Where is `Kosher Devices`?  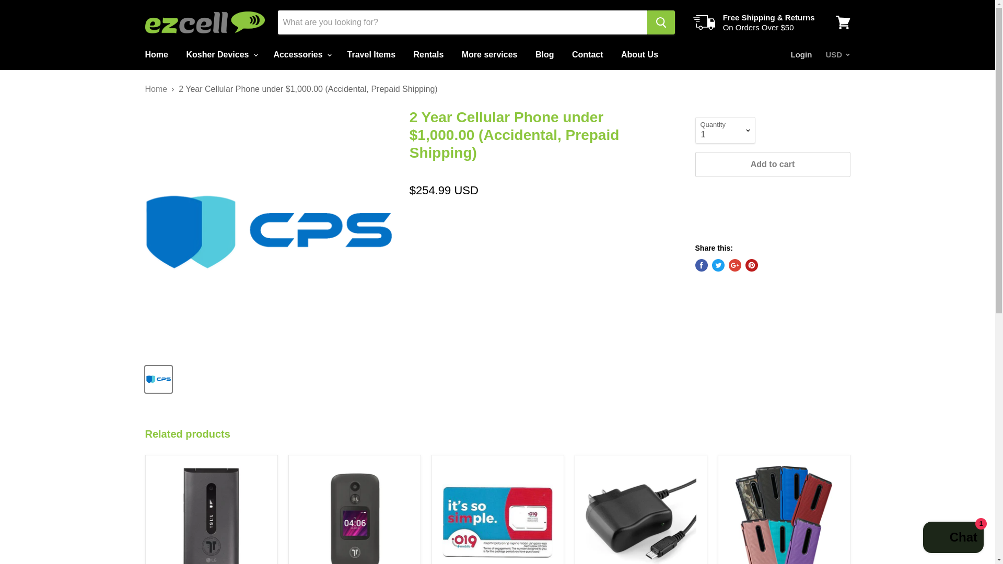 Kosher Devices is located at coordinates (220, 55).